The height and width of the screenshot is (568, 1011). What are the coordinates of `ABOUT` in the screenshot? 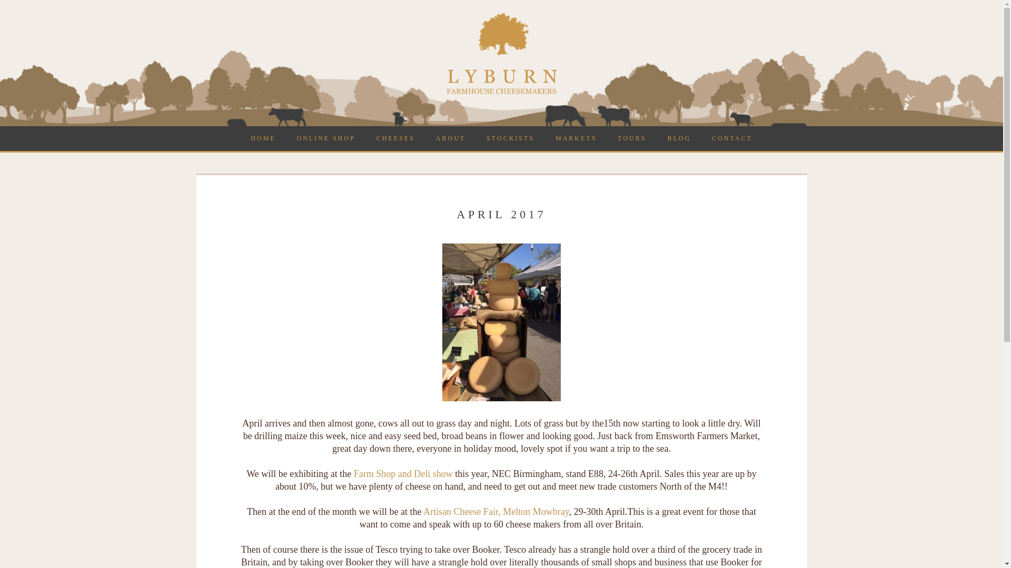 It's located at (451, 138).